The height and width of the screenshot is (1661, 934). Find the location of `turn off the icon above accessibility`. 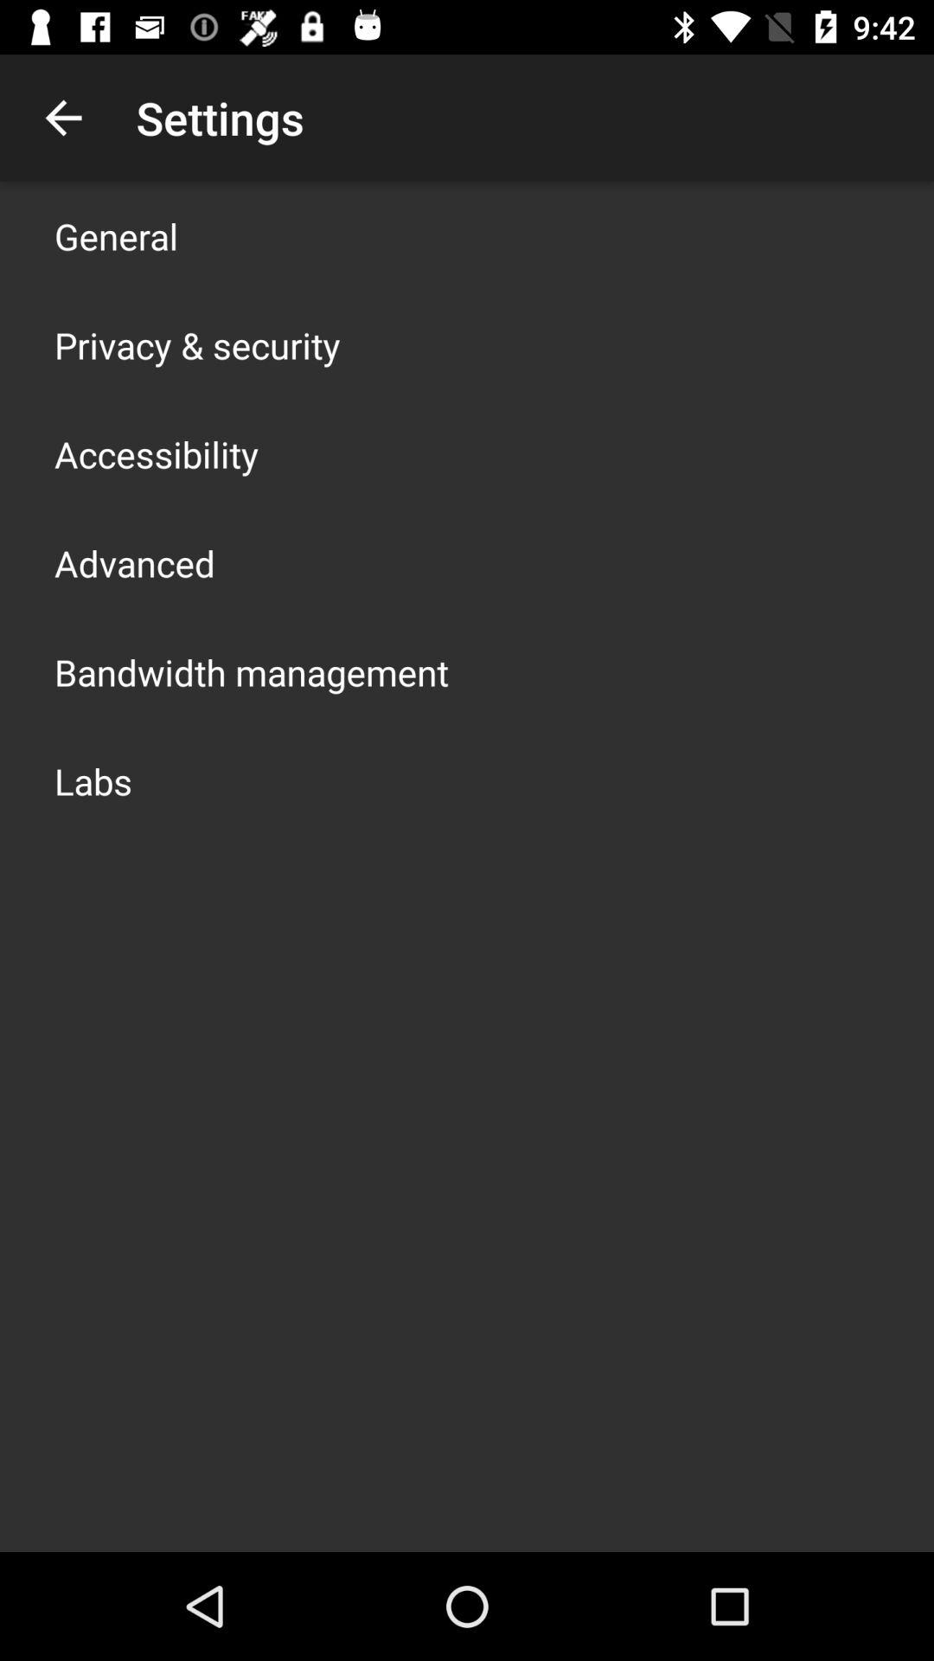

turn off the icon above accessibility is located at coordinates (197, 344).